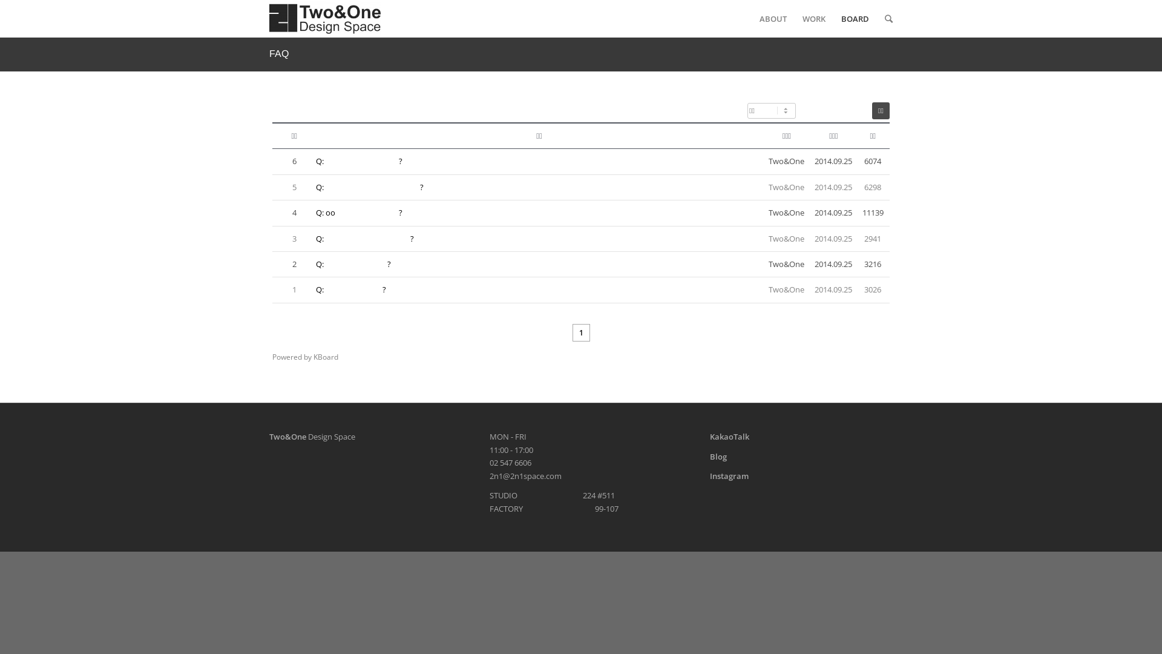  Describe the element at coordinates (581, 333) in the screenshot. I see `1` at that location.